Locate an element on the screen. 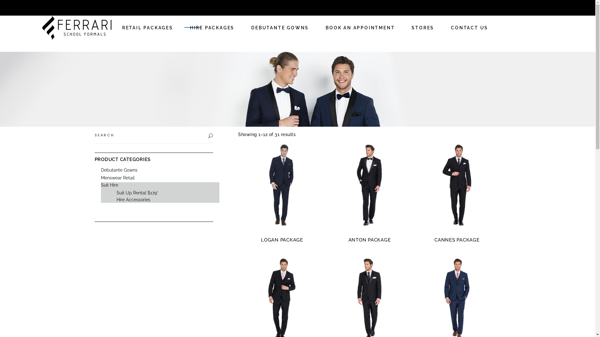 The image size is (600, 337). BOOK AN APPOINTMENT is located at coordinates (360, 28).